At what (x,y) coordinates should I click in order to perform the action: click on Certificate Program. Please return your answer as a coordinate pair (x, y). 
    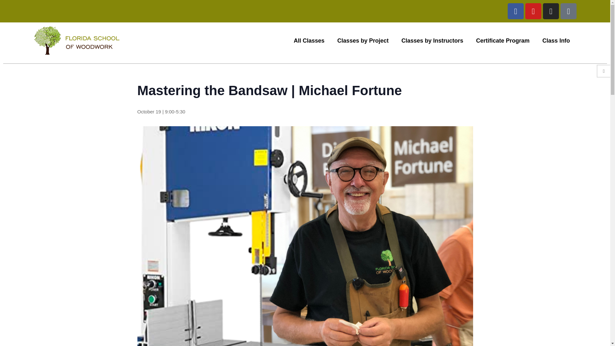
    Looking at the image, I should click on (503, 40).